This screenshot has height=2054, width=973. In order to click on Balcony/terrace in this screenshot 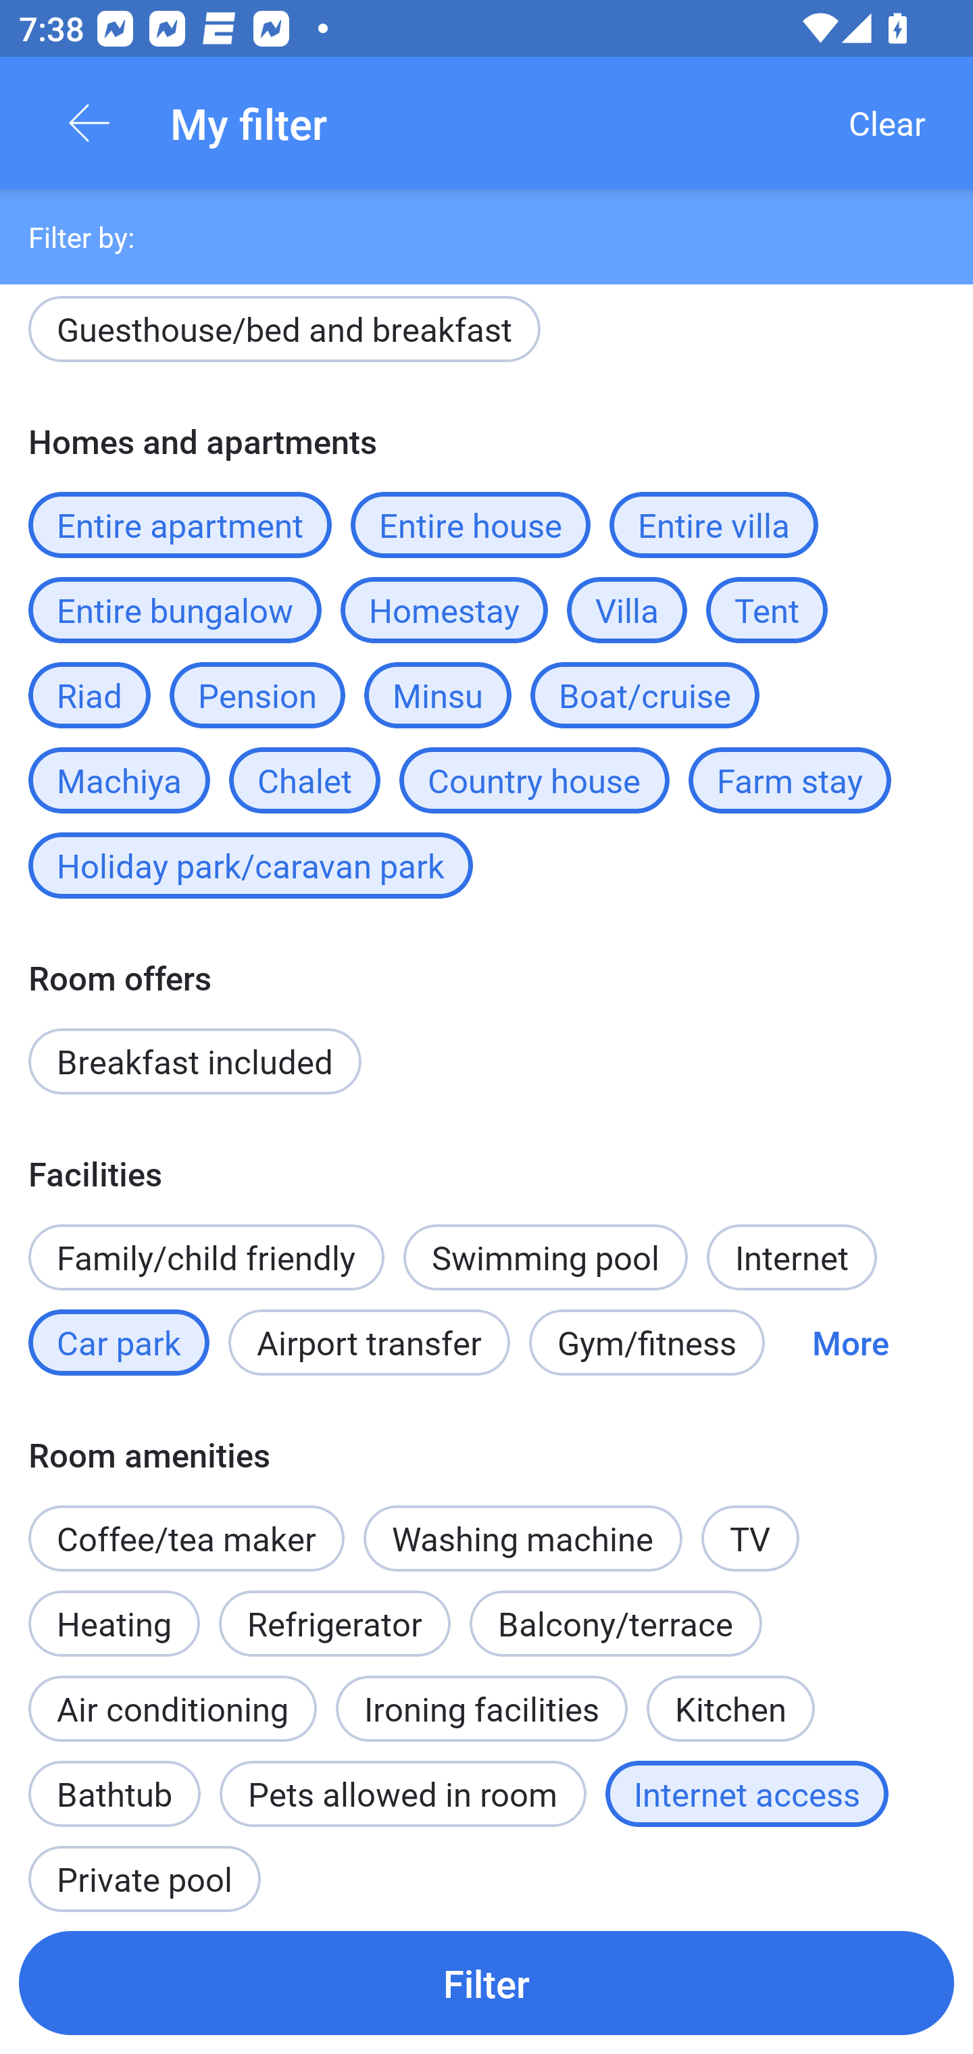, I will do `click(616, 1623)`.